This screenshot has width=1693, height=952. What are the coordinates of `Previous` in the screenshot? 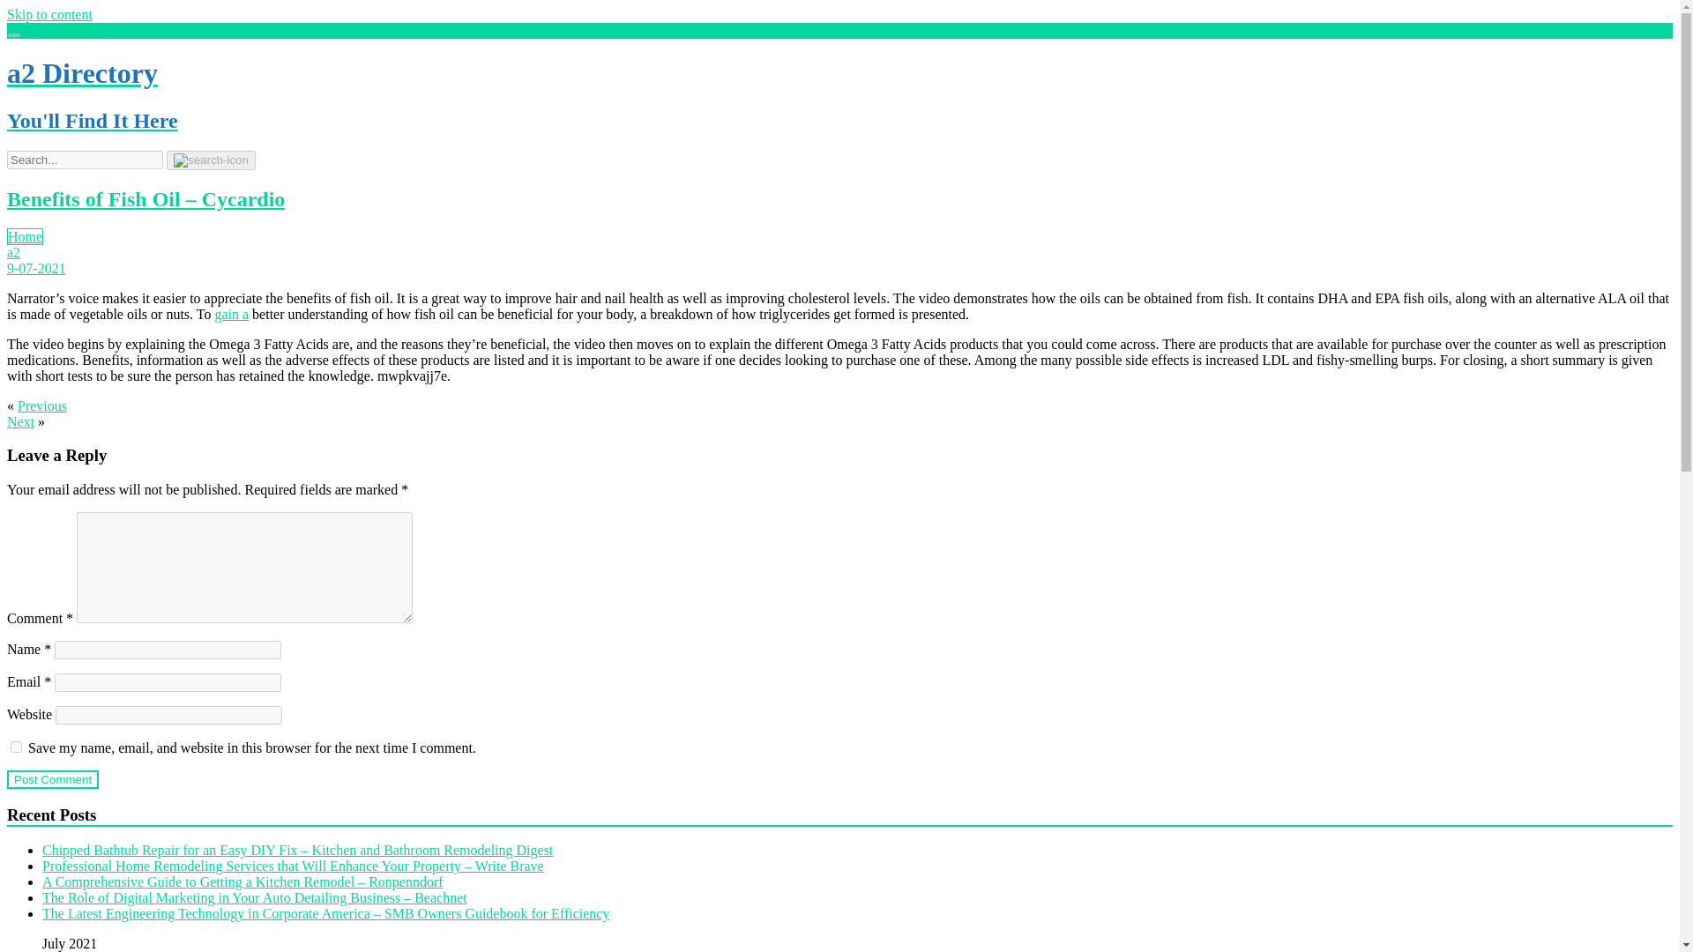 It's located at (42, 405).